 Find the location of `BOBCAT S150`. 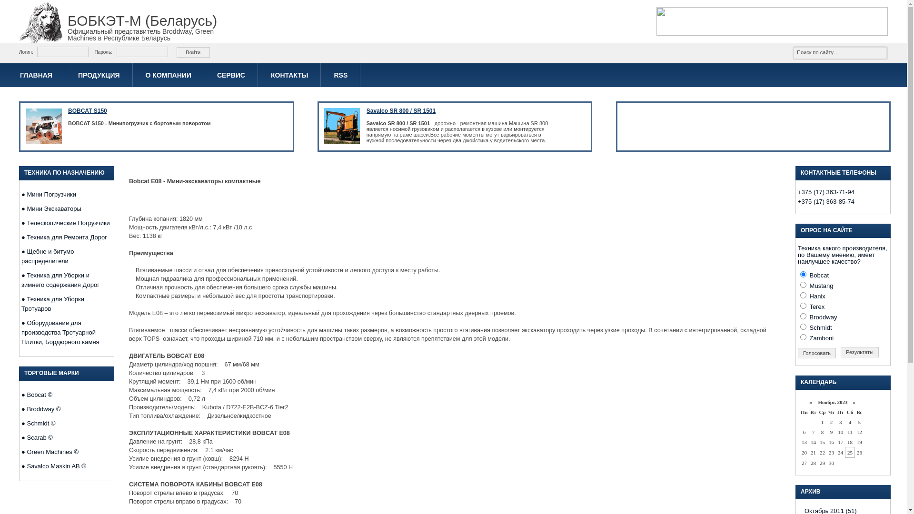

BOBCAT S150 is located at coordinates (88, 111).